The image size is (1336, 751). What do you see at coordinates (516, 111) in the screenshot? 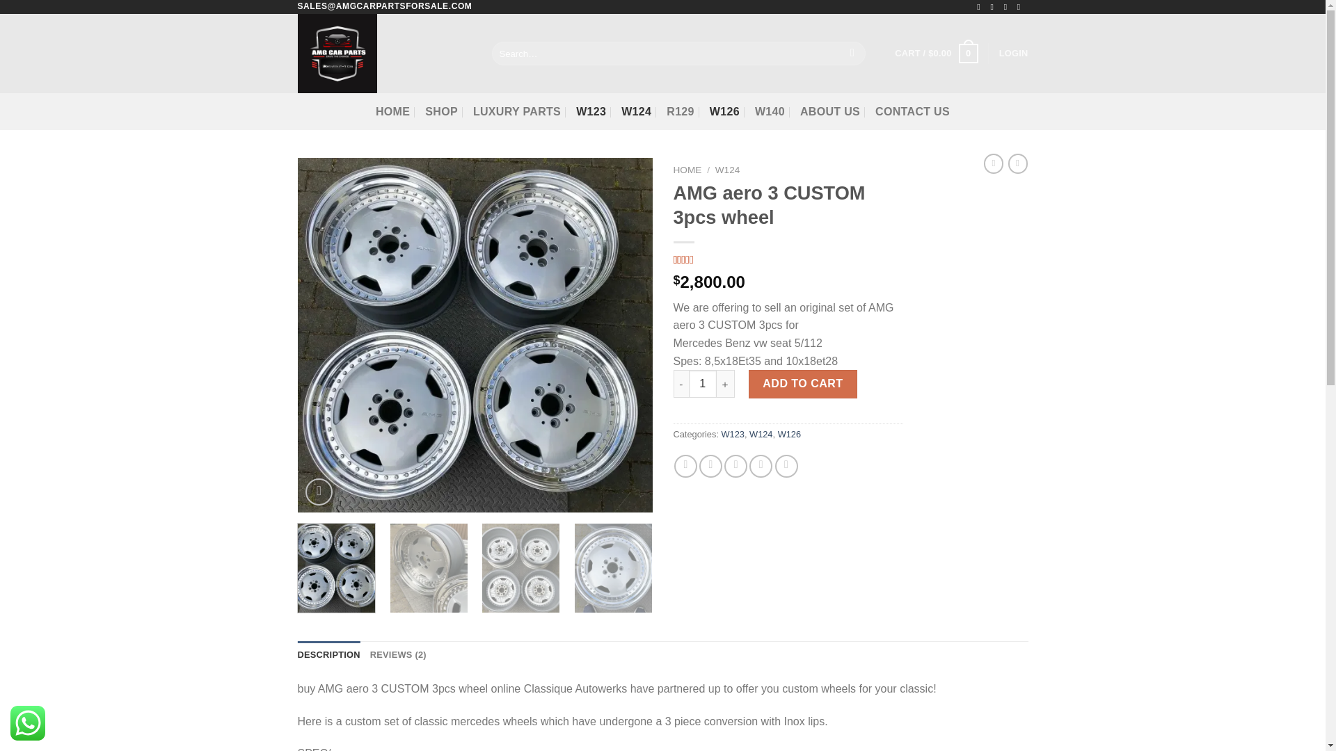
I see `LUXURY PARTS` at bounding box center [516, 111].